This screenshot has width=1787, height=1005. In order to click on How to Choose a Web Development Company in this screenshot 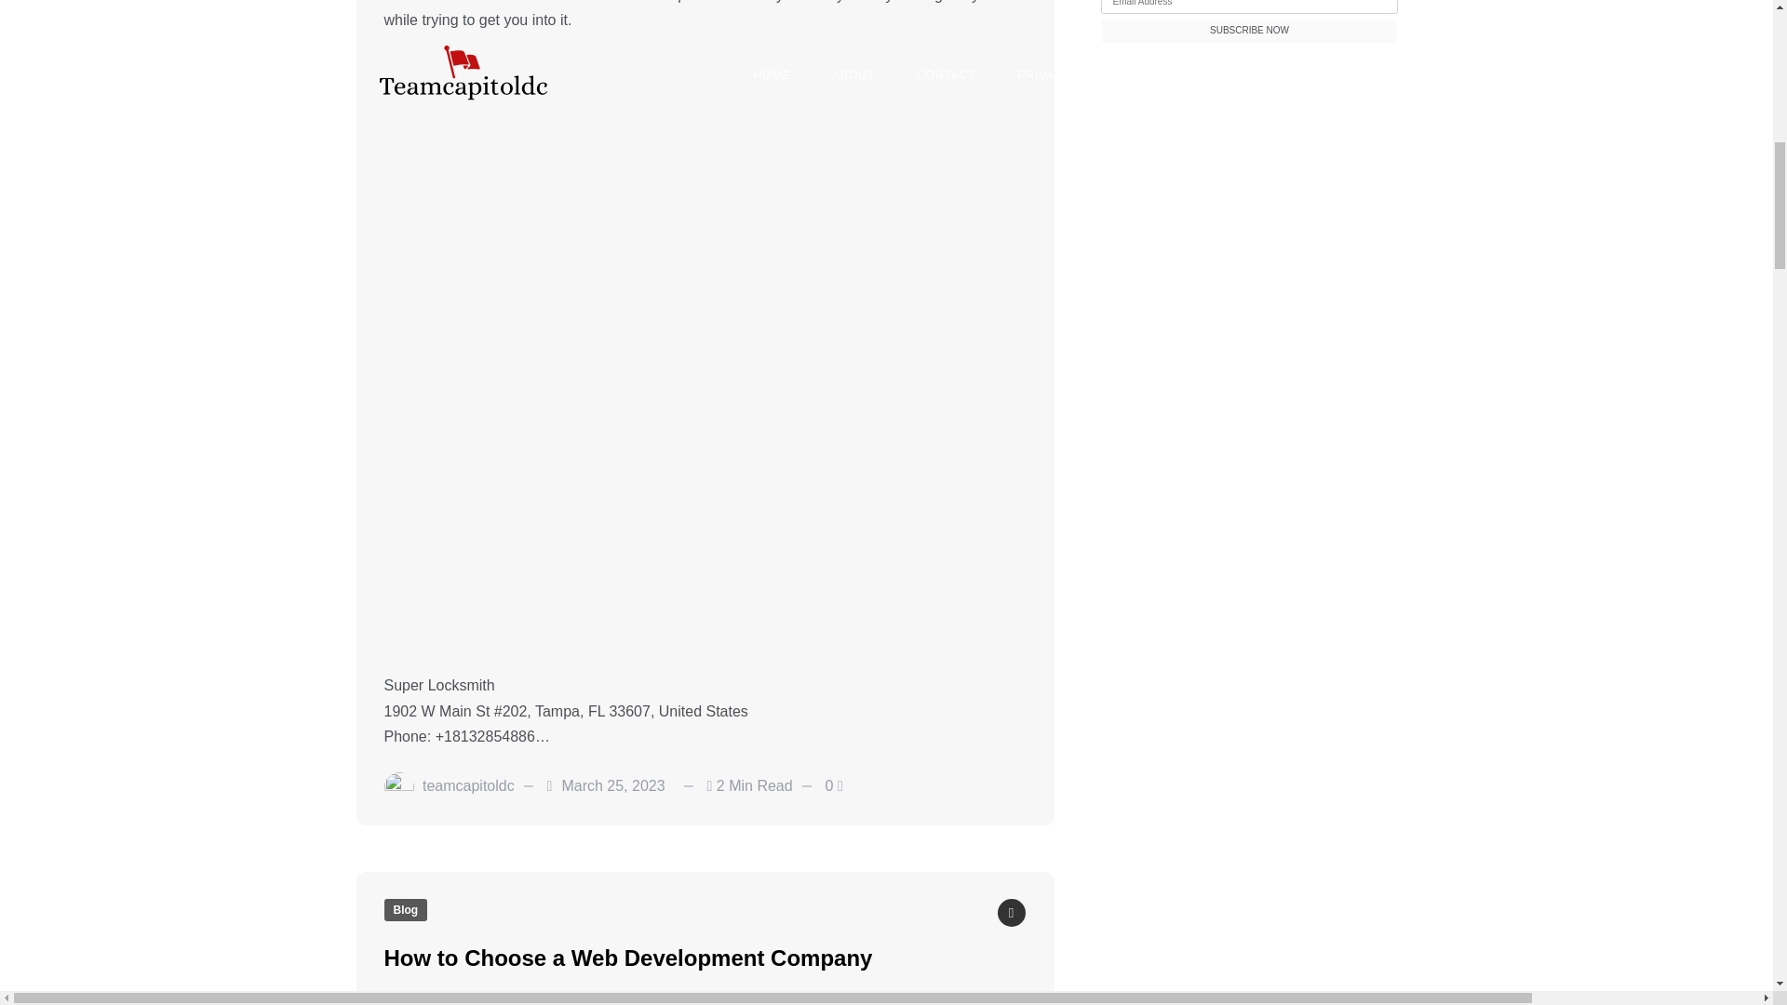, I will do `click(627, 958)`.